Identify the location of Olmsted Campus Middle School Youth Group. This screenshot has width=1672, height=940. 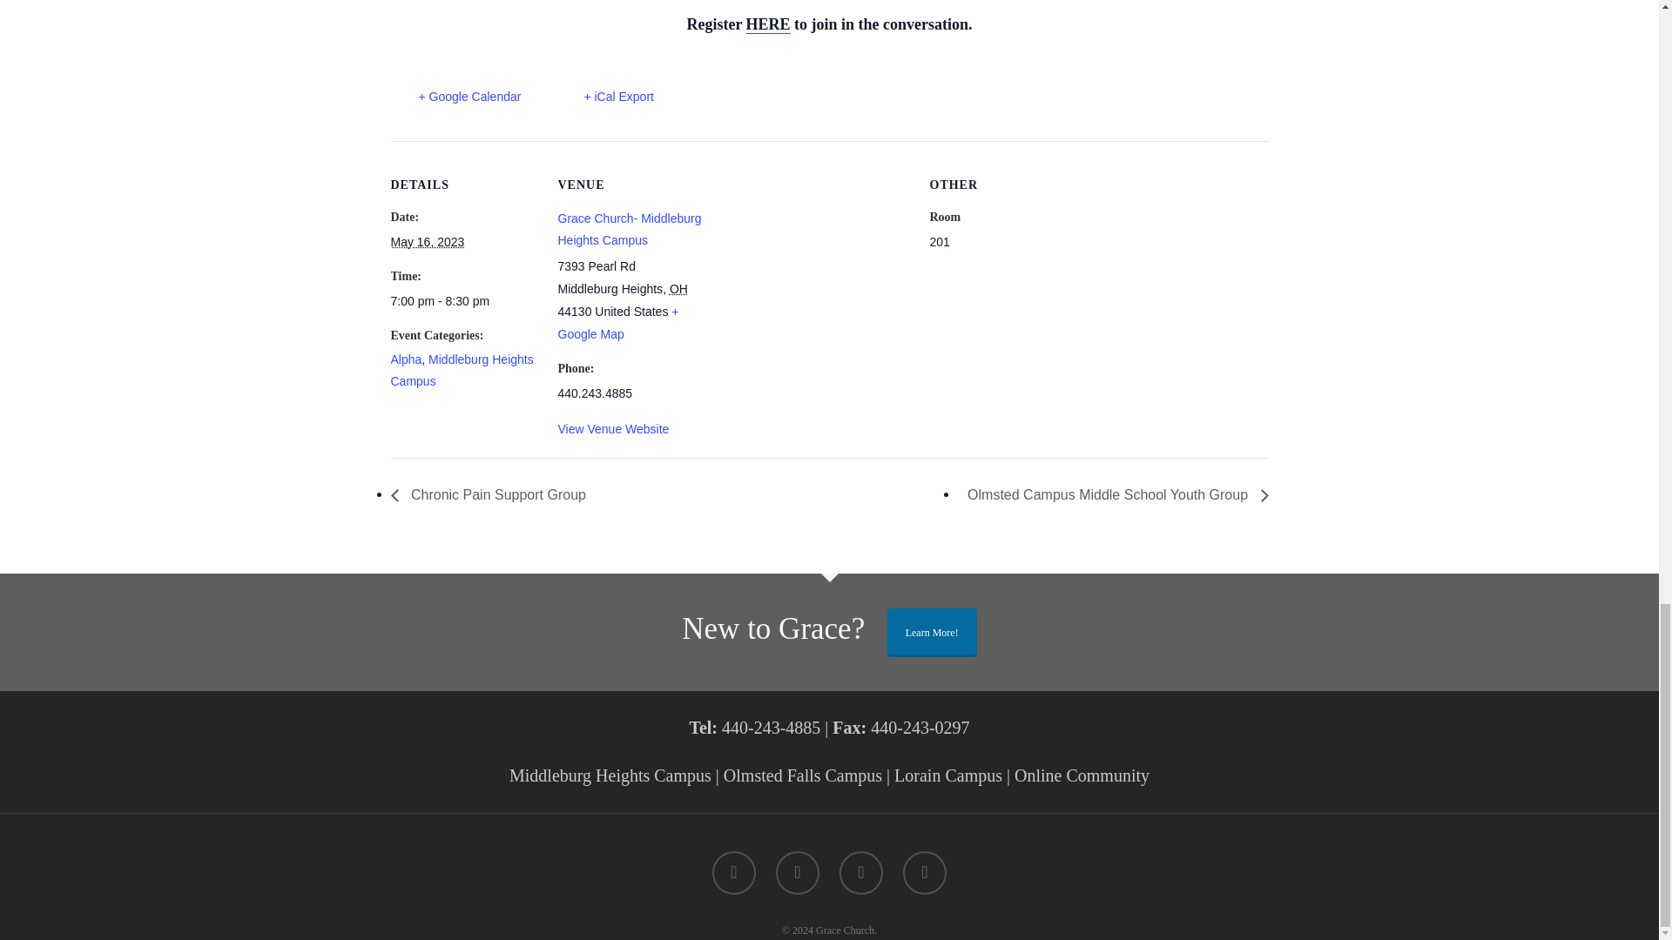
(1113, 494).